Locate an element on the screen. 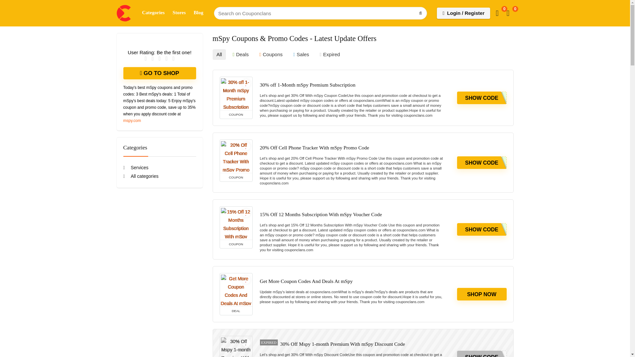  Stores is located at coordinates (179, 13).